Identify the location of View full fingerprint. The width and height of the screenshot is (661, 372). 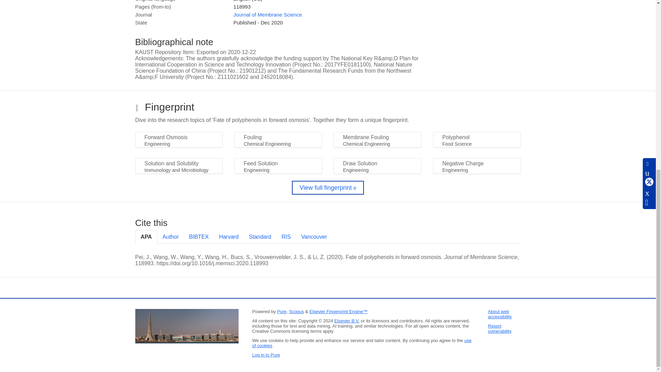
(328, 187).